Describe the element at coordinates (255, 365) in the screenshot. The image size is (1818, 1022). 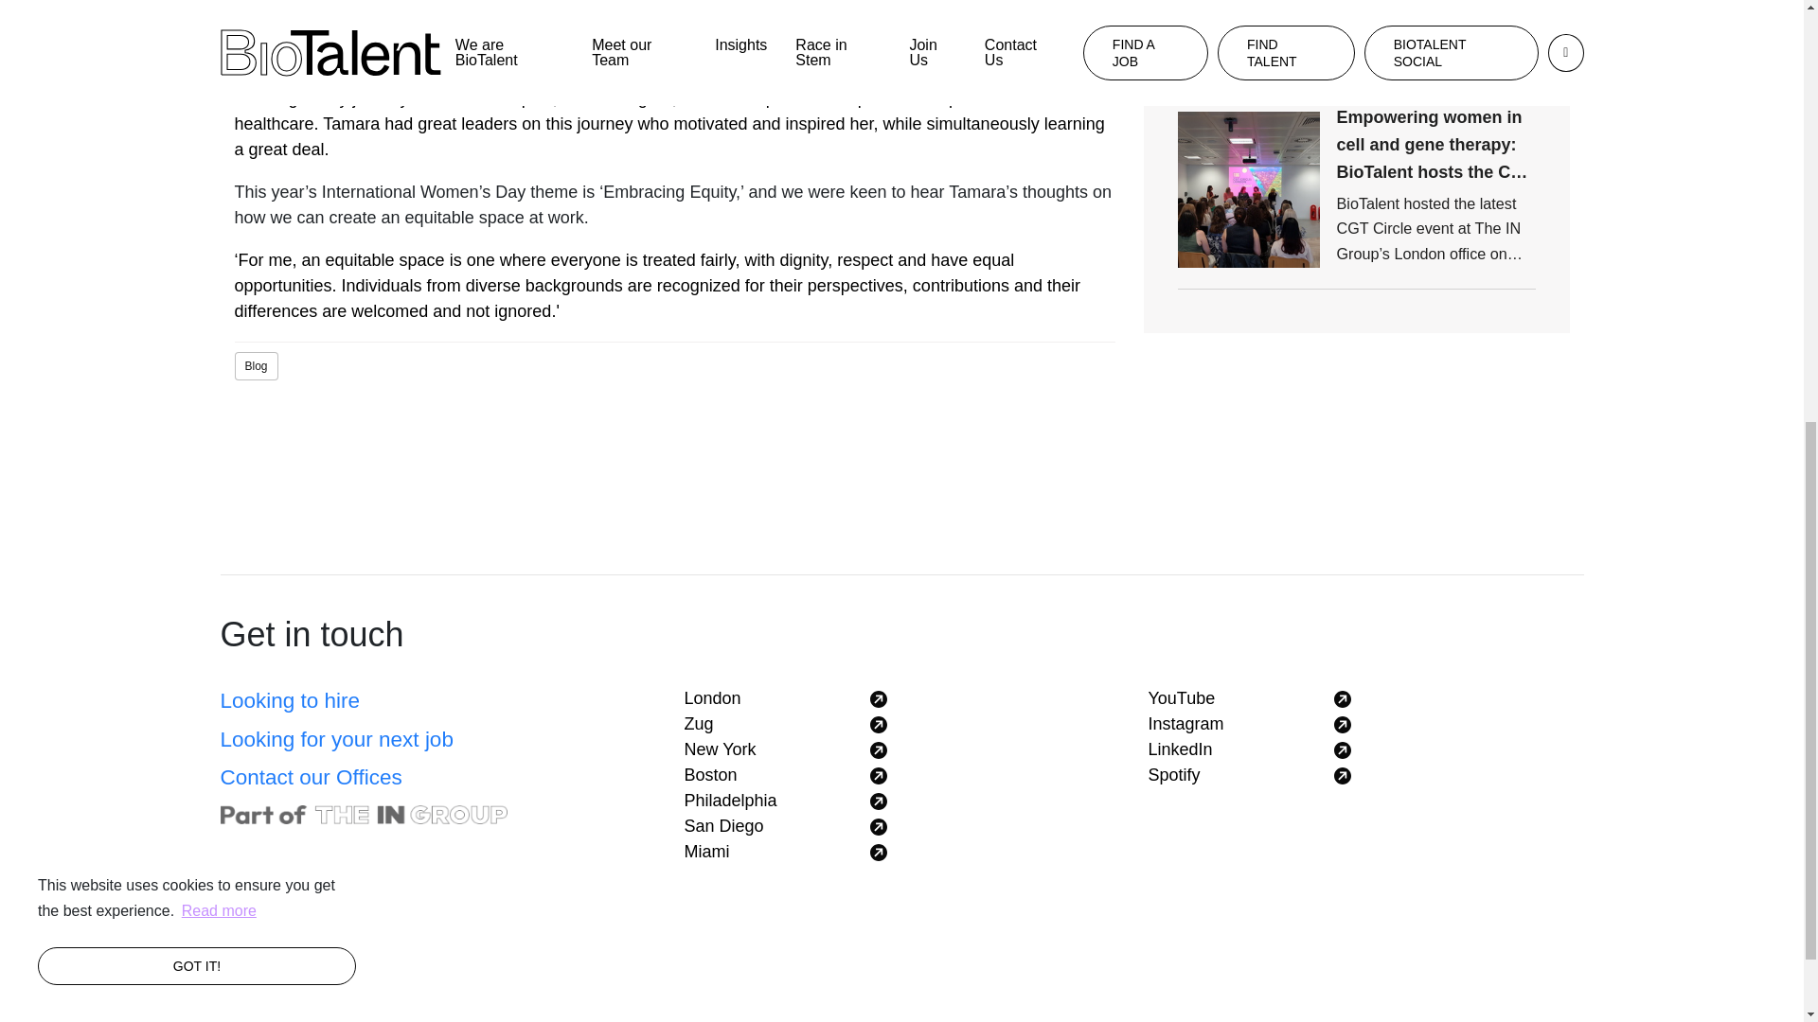
I see `Blog` at that location.